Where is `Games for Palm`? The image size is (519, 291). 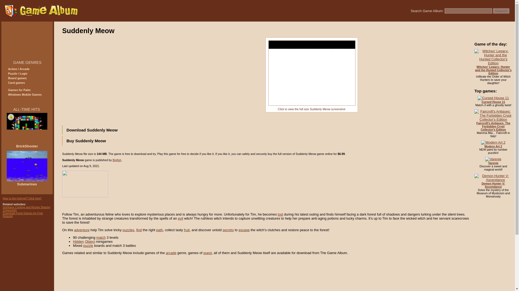 Games for Palm is located at coordinates (19, 90).